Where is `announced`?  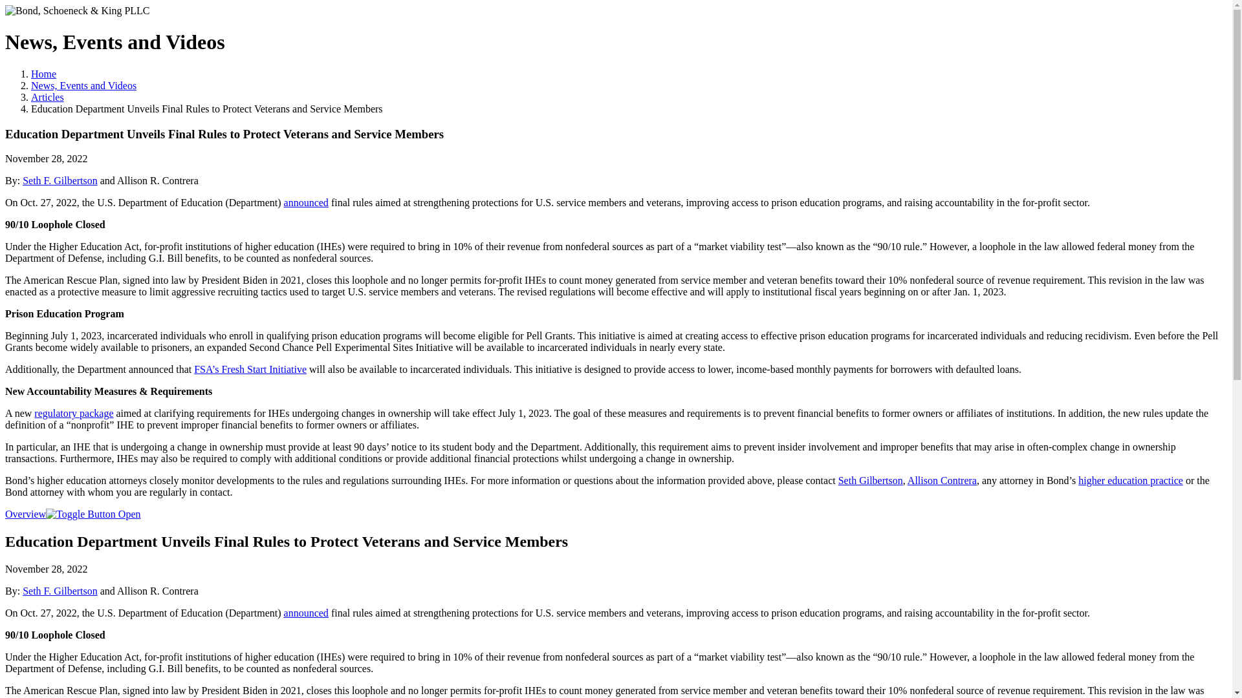 announced is located at coordinates (307, 202).